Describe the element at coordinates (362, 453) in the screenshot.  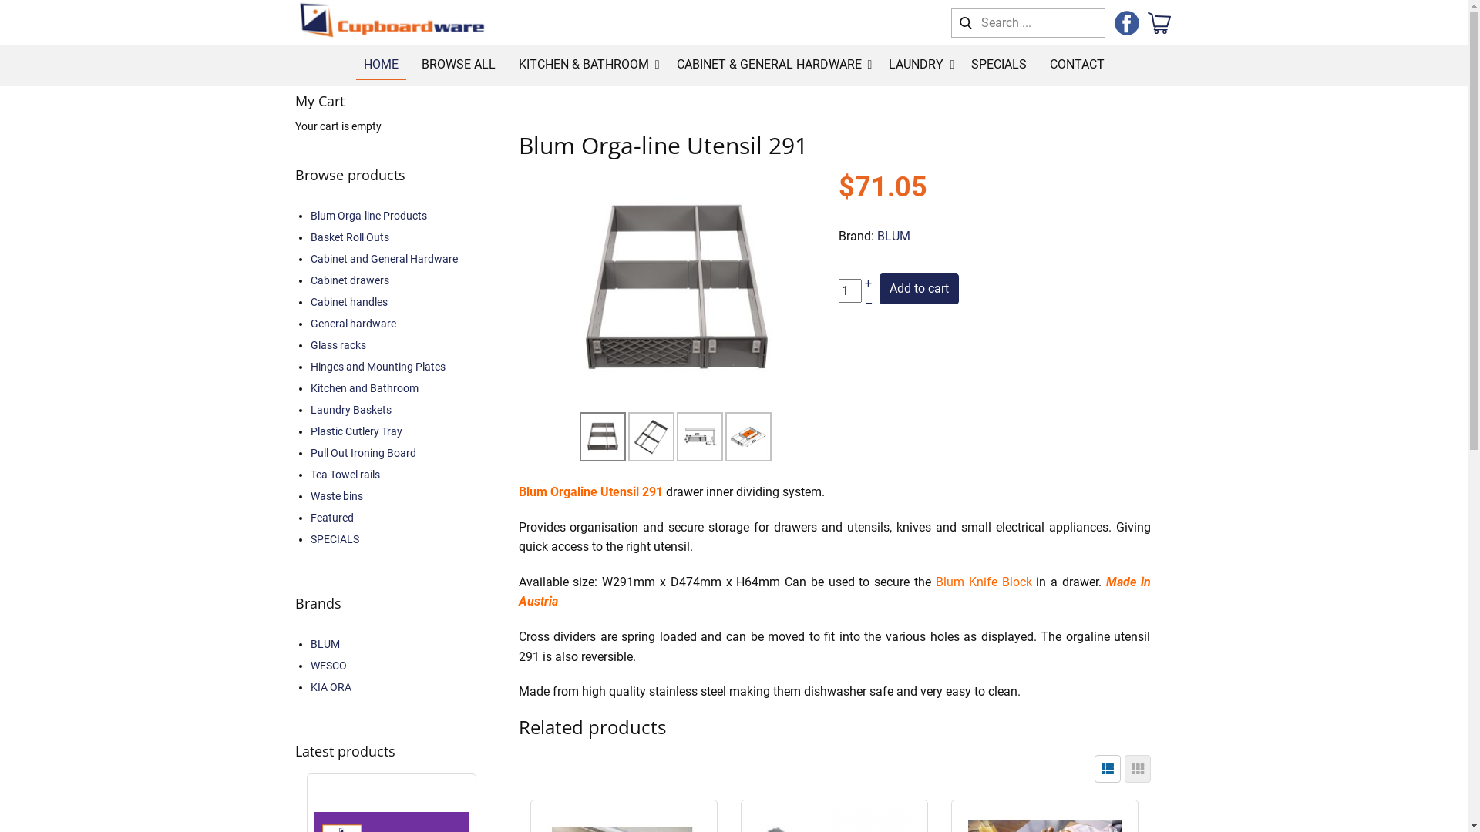
I see `Pull Out Ironing Board` at that location.